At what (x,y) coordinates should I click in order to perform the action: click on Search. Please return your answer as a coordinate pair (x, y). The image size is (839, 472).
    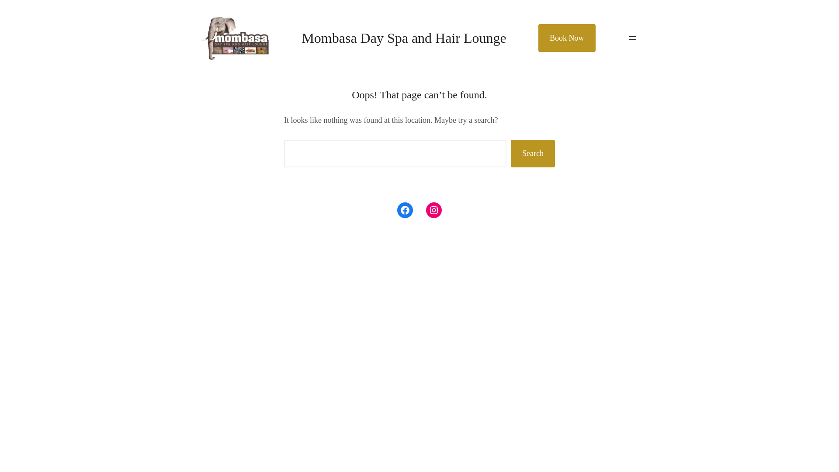
    Looking at the image, I should click on (533, 154).